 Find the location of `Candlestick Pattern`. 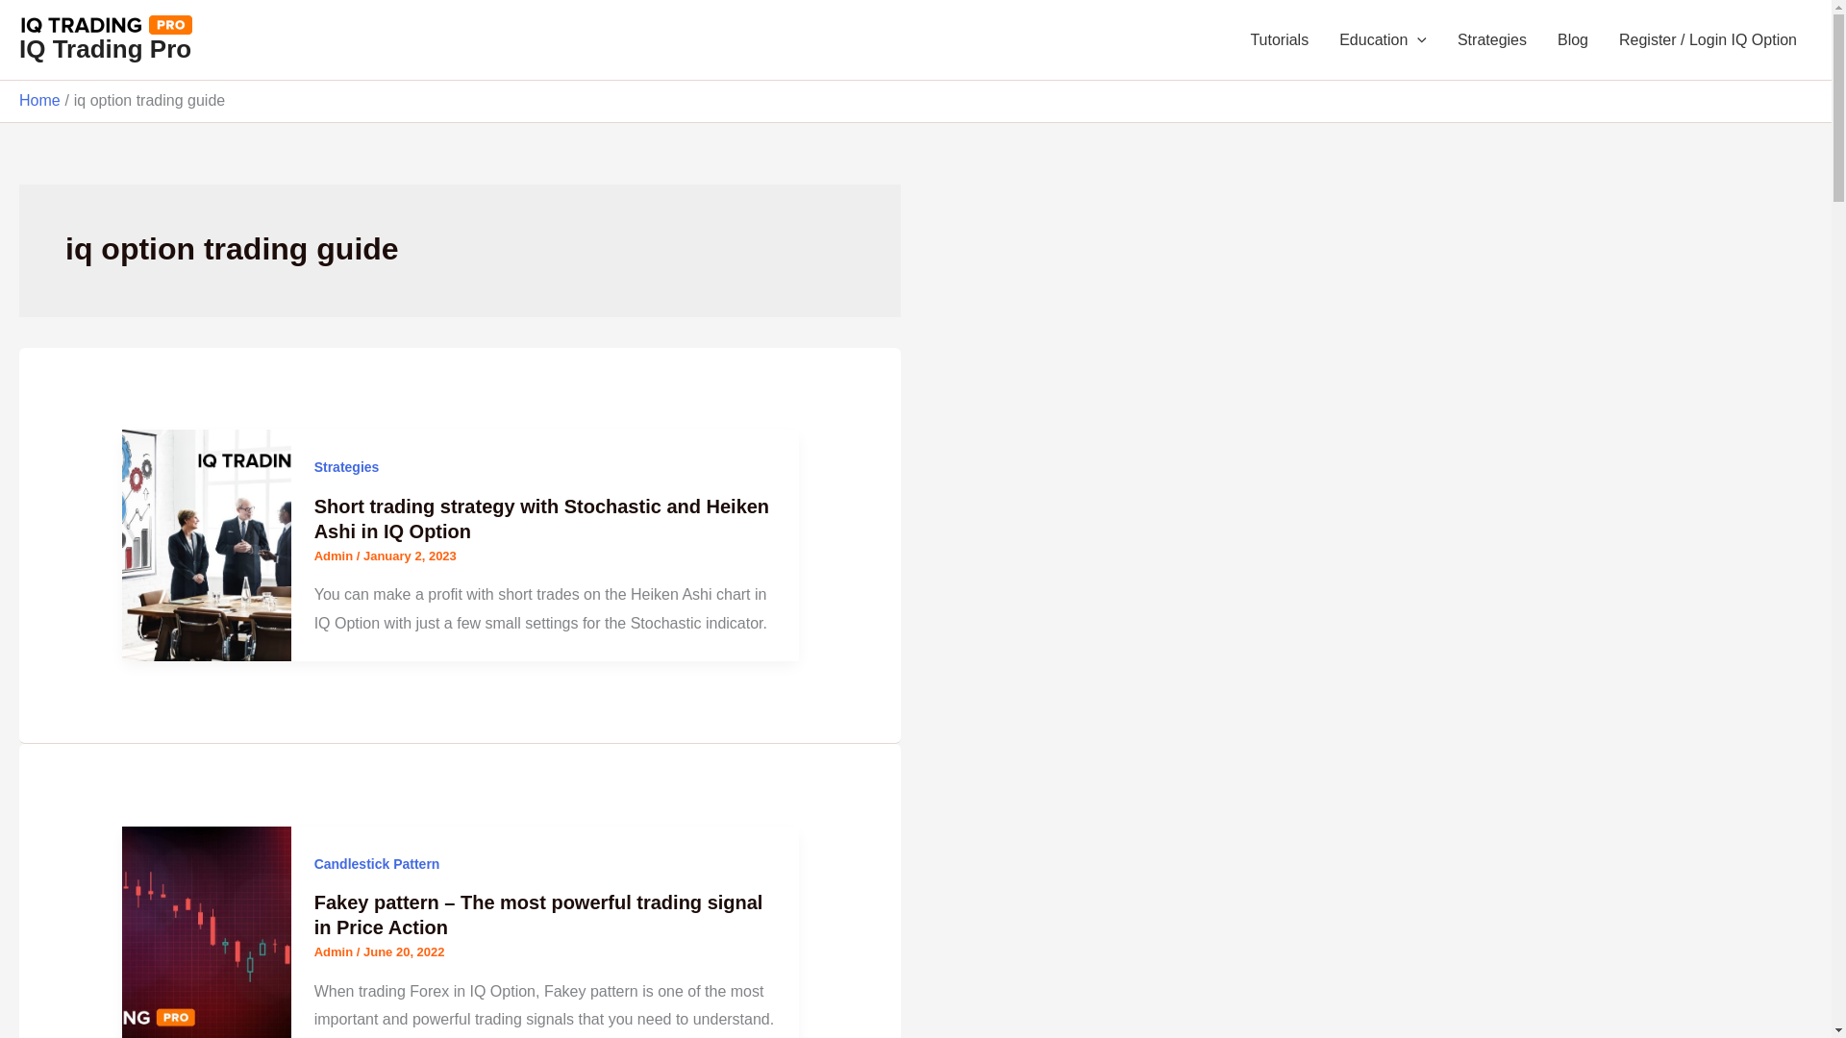

Candlestick Pattern is located at coordinates (377, 864).